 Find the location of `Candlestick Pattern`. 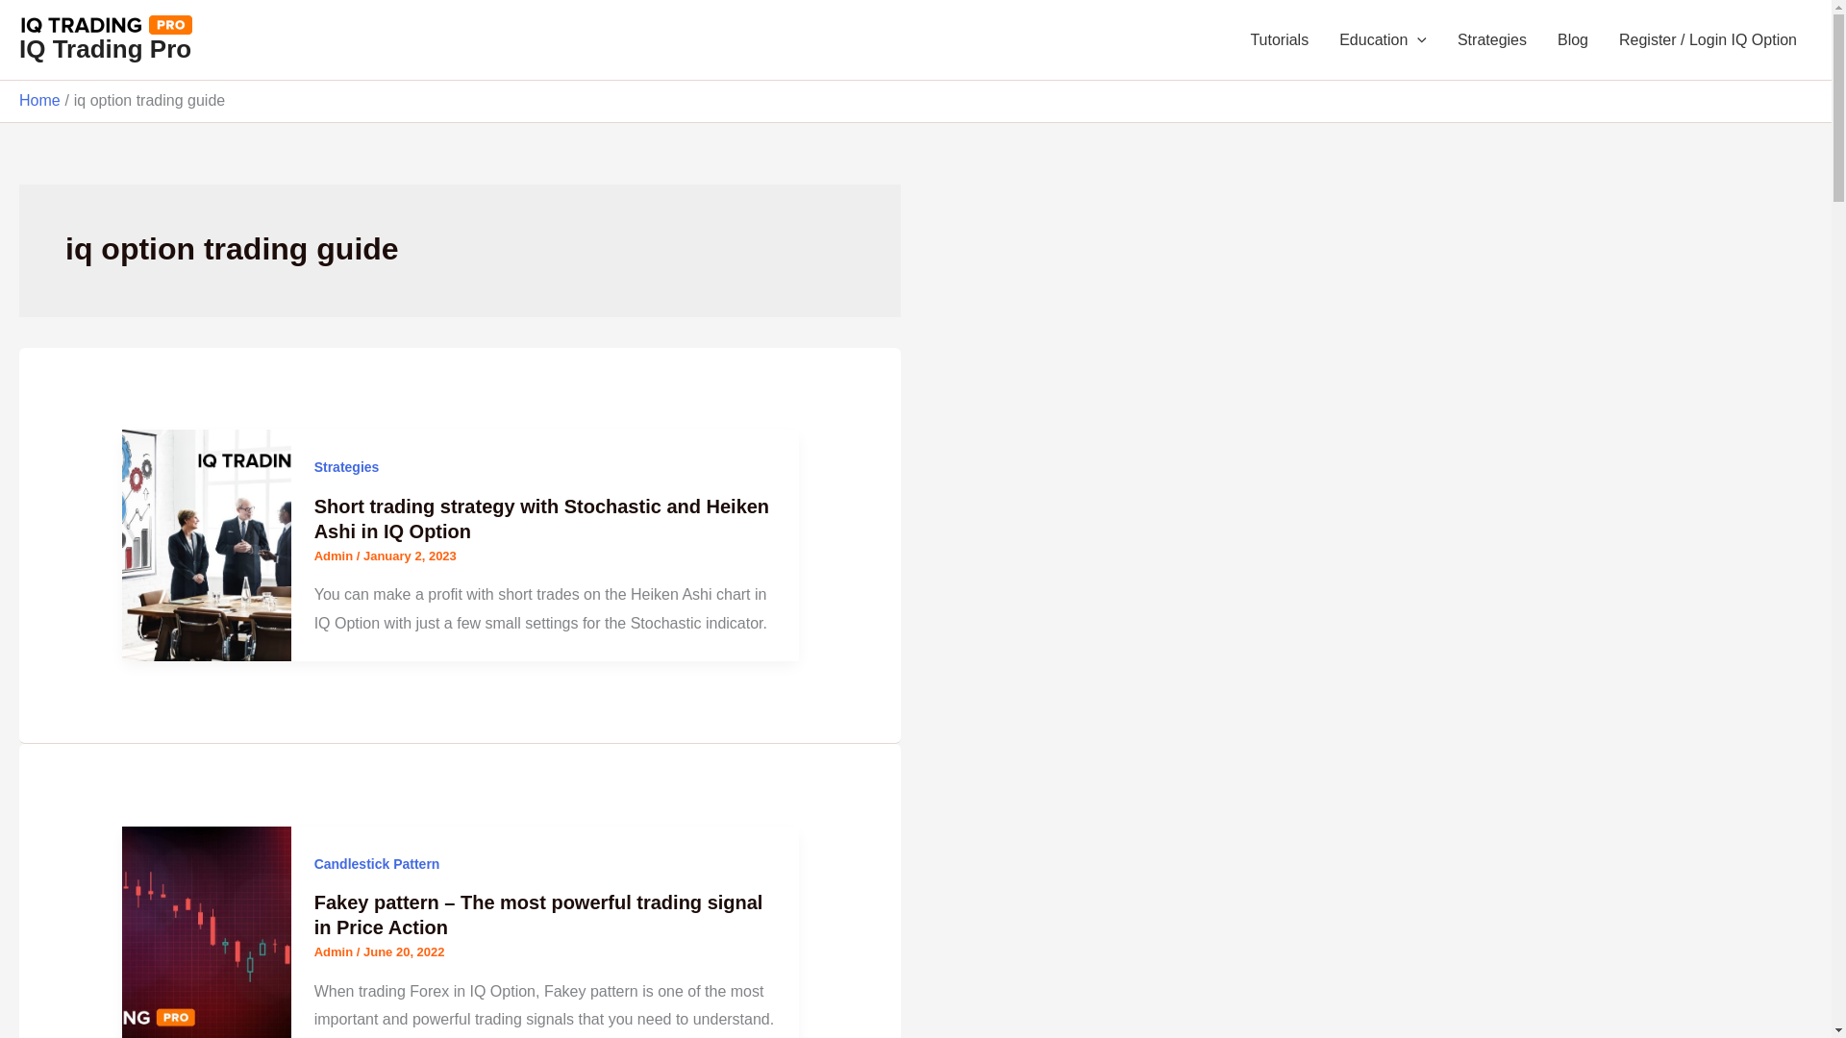

Candlestick Pattern is located at coordinates (377, 864).